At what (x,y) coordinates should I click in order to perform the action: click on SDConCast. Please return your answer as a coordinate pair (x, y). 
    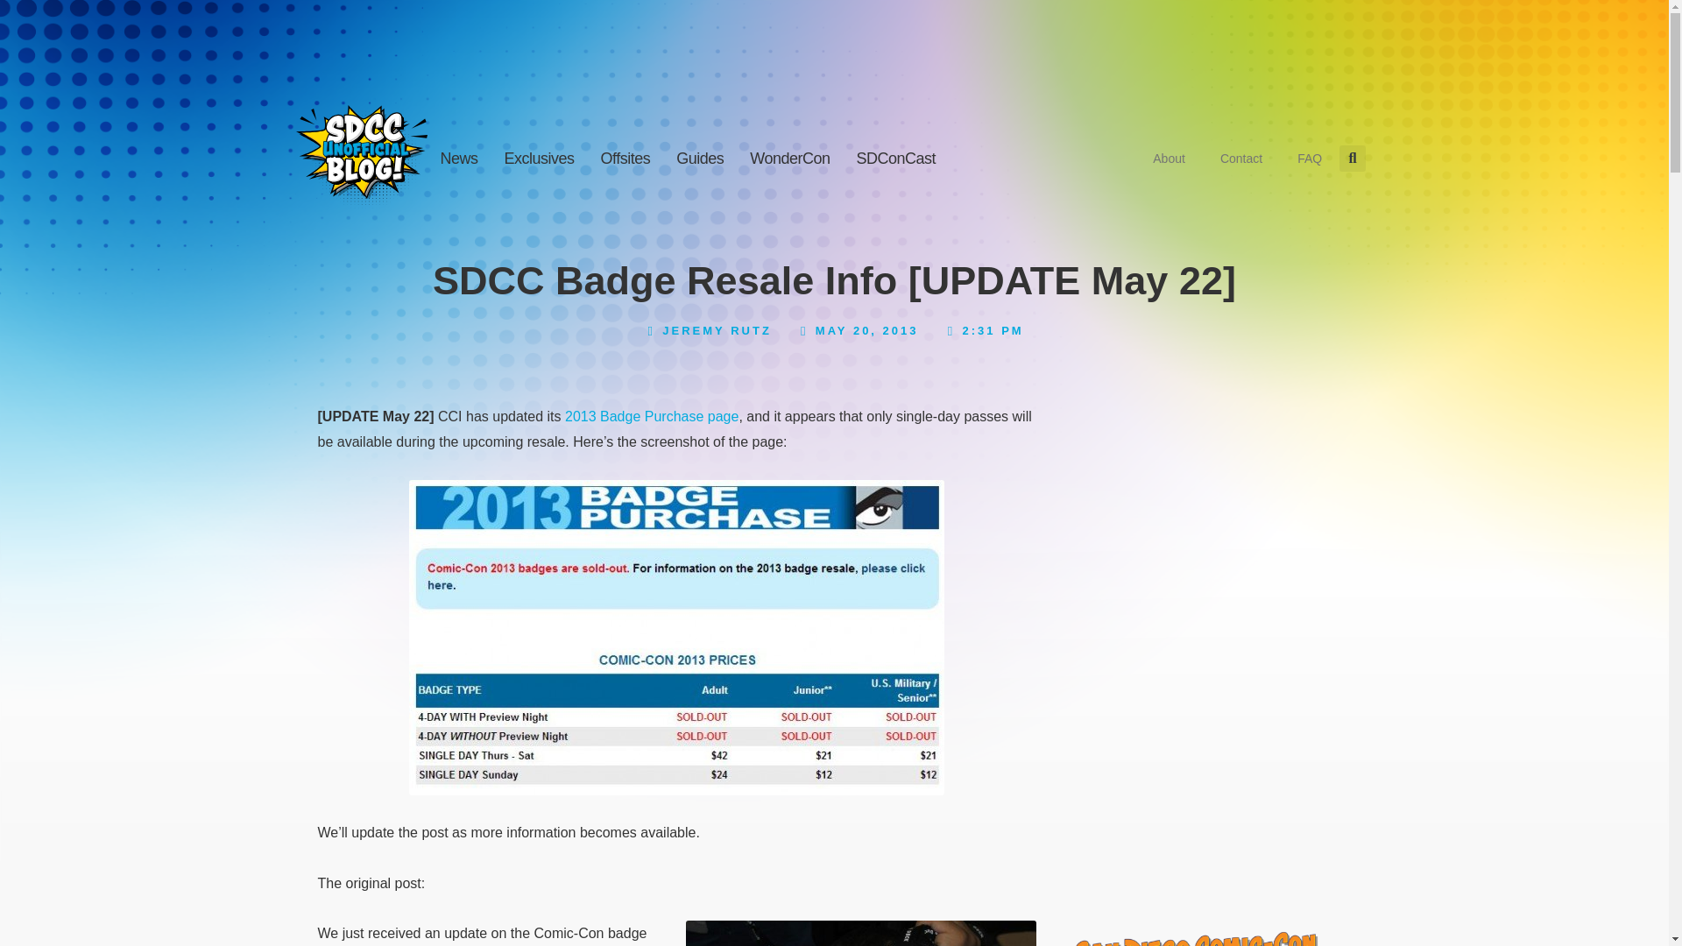
    Looking at the image, I should click on (897, 159).